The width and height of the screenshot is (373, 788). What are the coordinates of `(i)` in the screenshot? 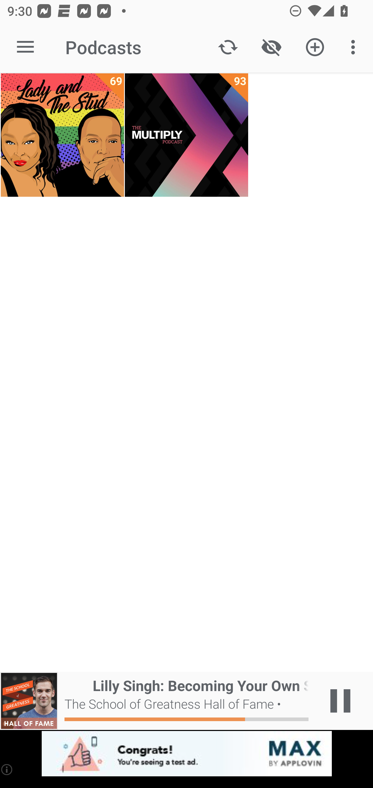 It's located at (7, 769).